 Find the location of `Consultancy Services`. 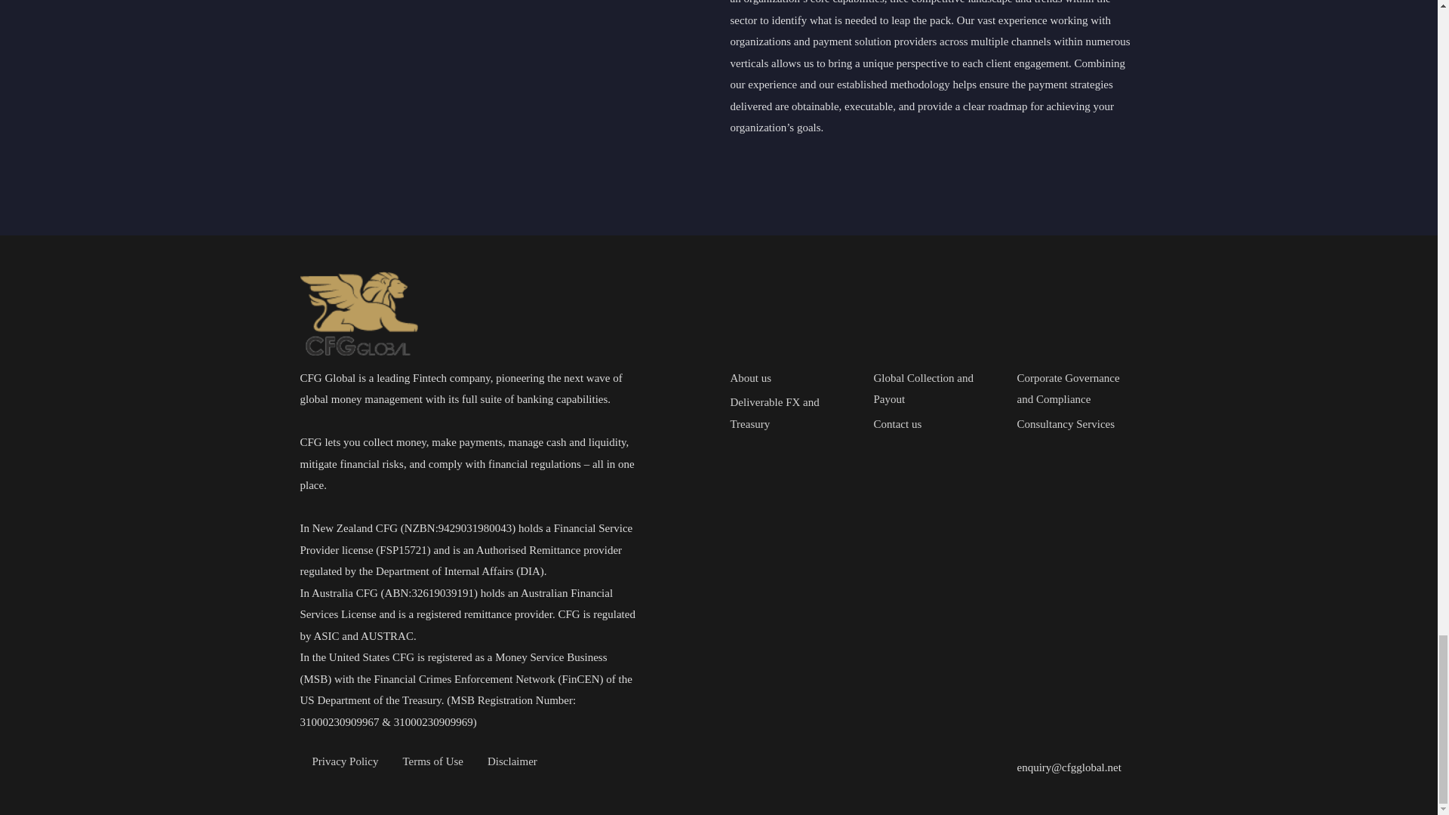

Consultancy Services is located at coordinates (1077, 424).